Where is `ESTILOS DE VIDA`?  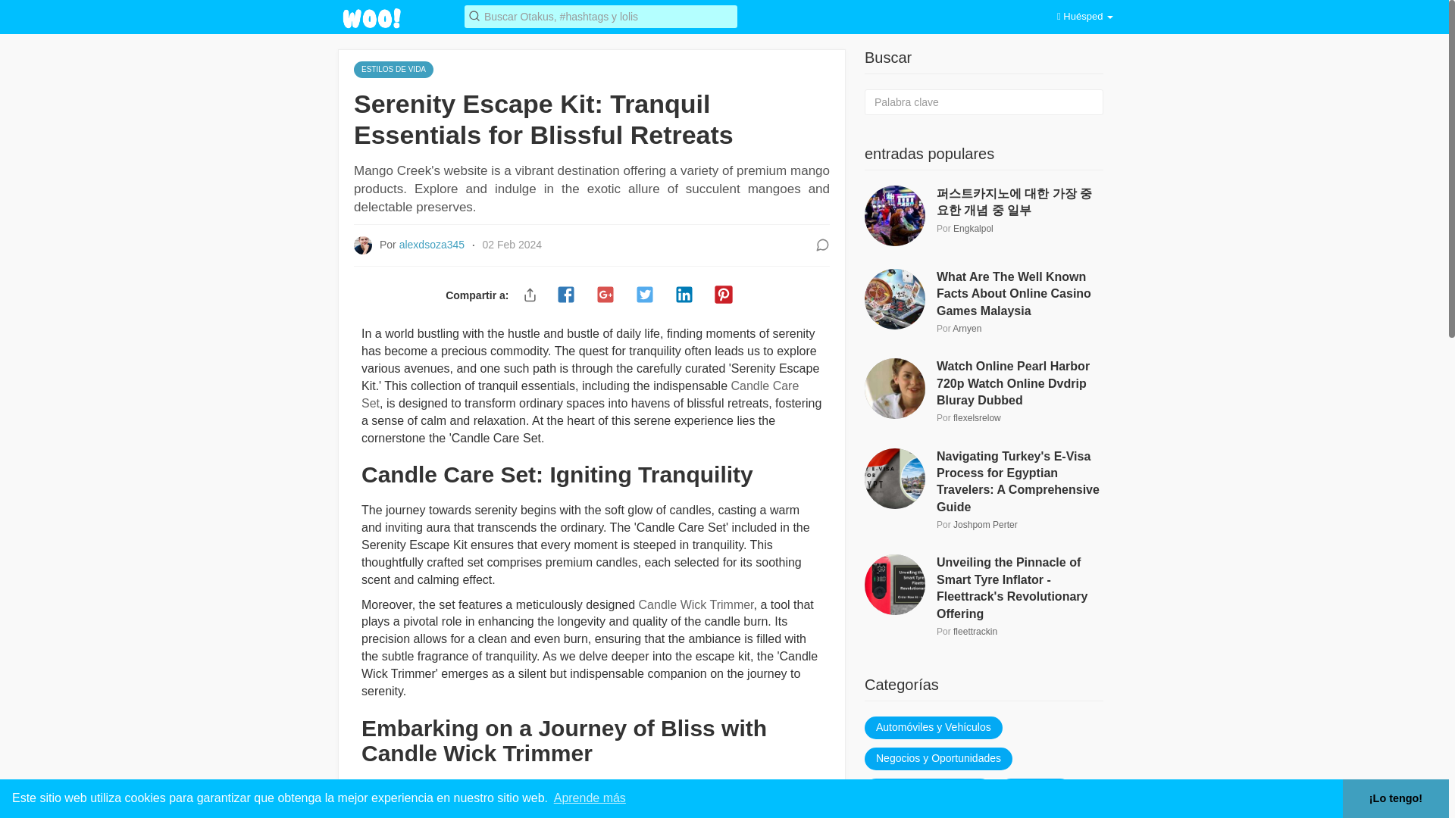 ESTILOS DE VIDA is located at coordinates (393, 68).